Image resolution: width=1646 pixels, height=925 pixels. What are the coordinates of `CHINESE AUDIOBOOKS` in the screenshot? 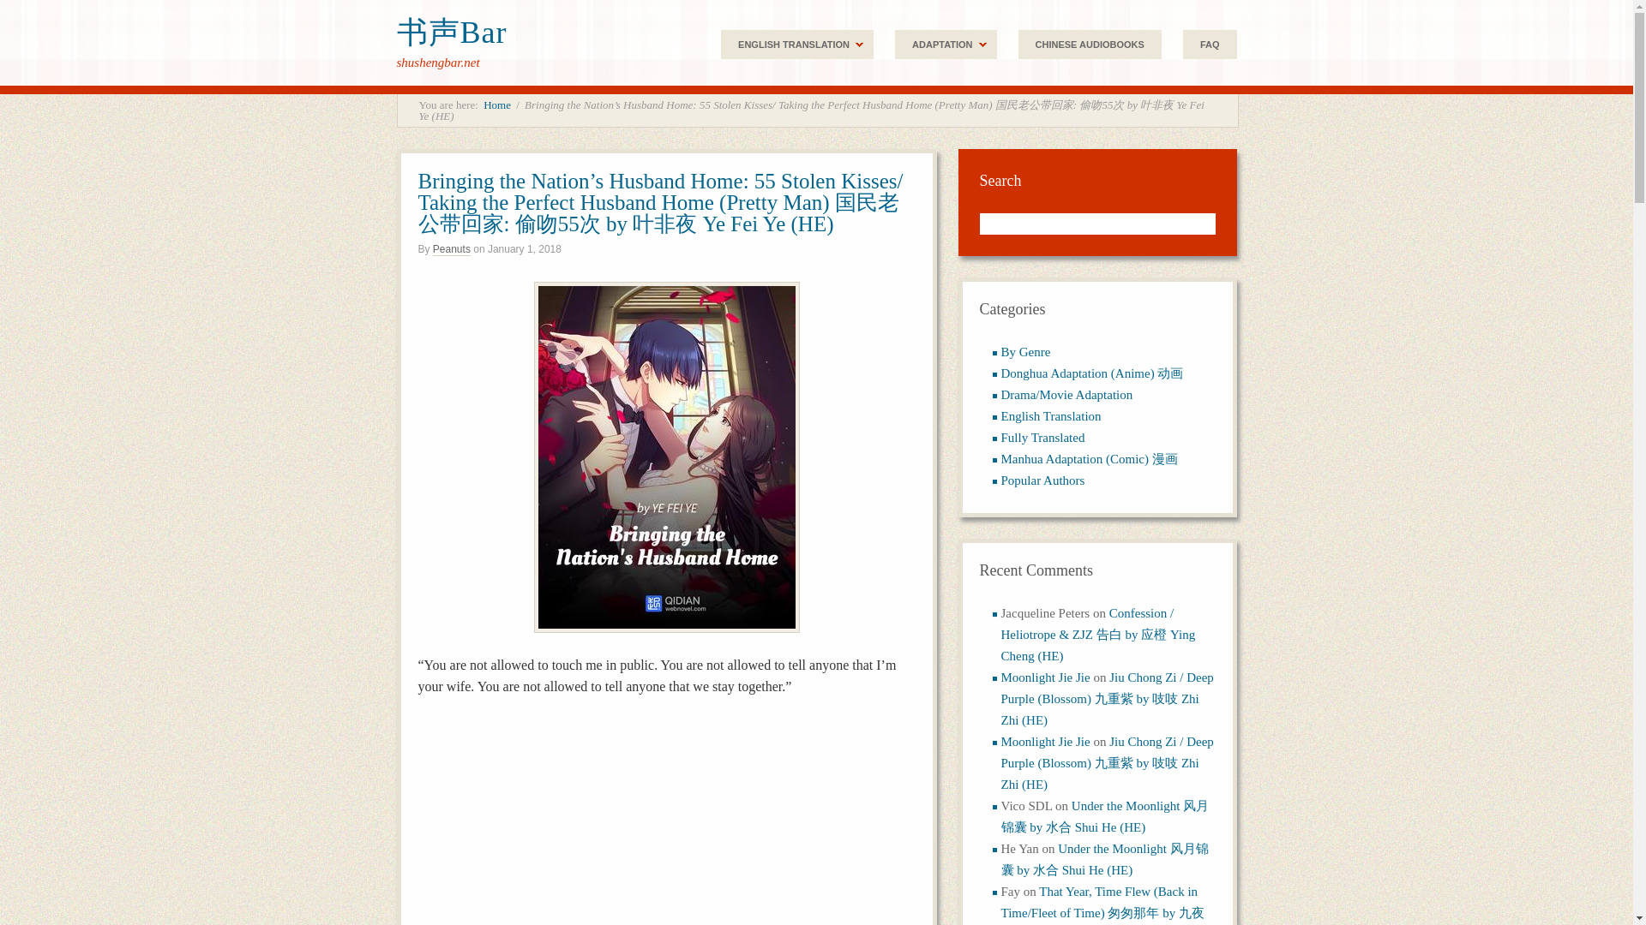 It's located at (1090, 45).